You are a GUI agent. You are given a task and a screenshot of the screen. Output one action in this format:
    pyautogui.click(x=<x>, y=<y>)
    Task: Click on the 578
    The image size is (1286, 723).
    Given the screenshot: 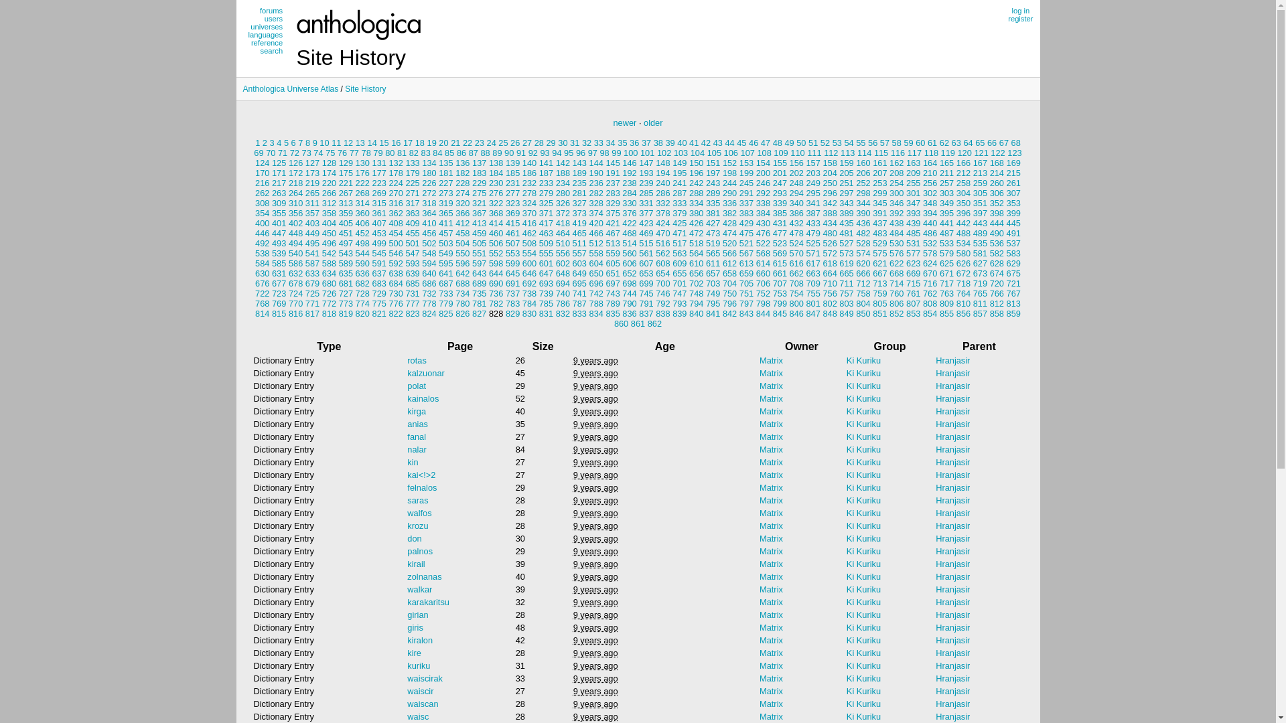 What is the action you would take?
    pyautogui.click(x=930, y=253)
    